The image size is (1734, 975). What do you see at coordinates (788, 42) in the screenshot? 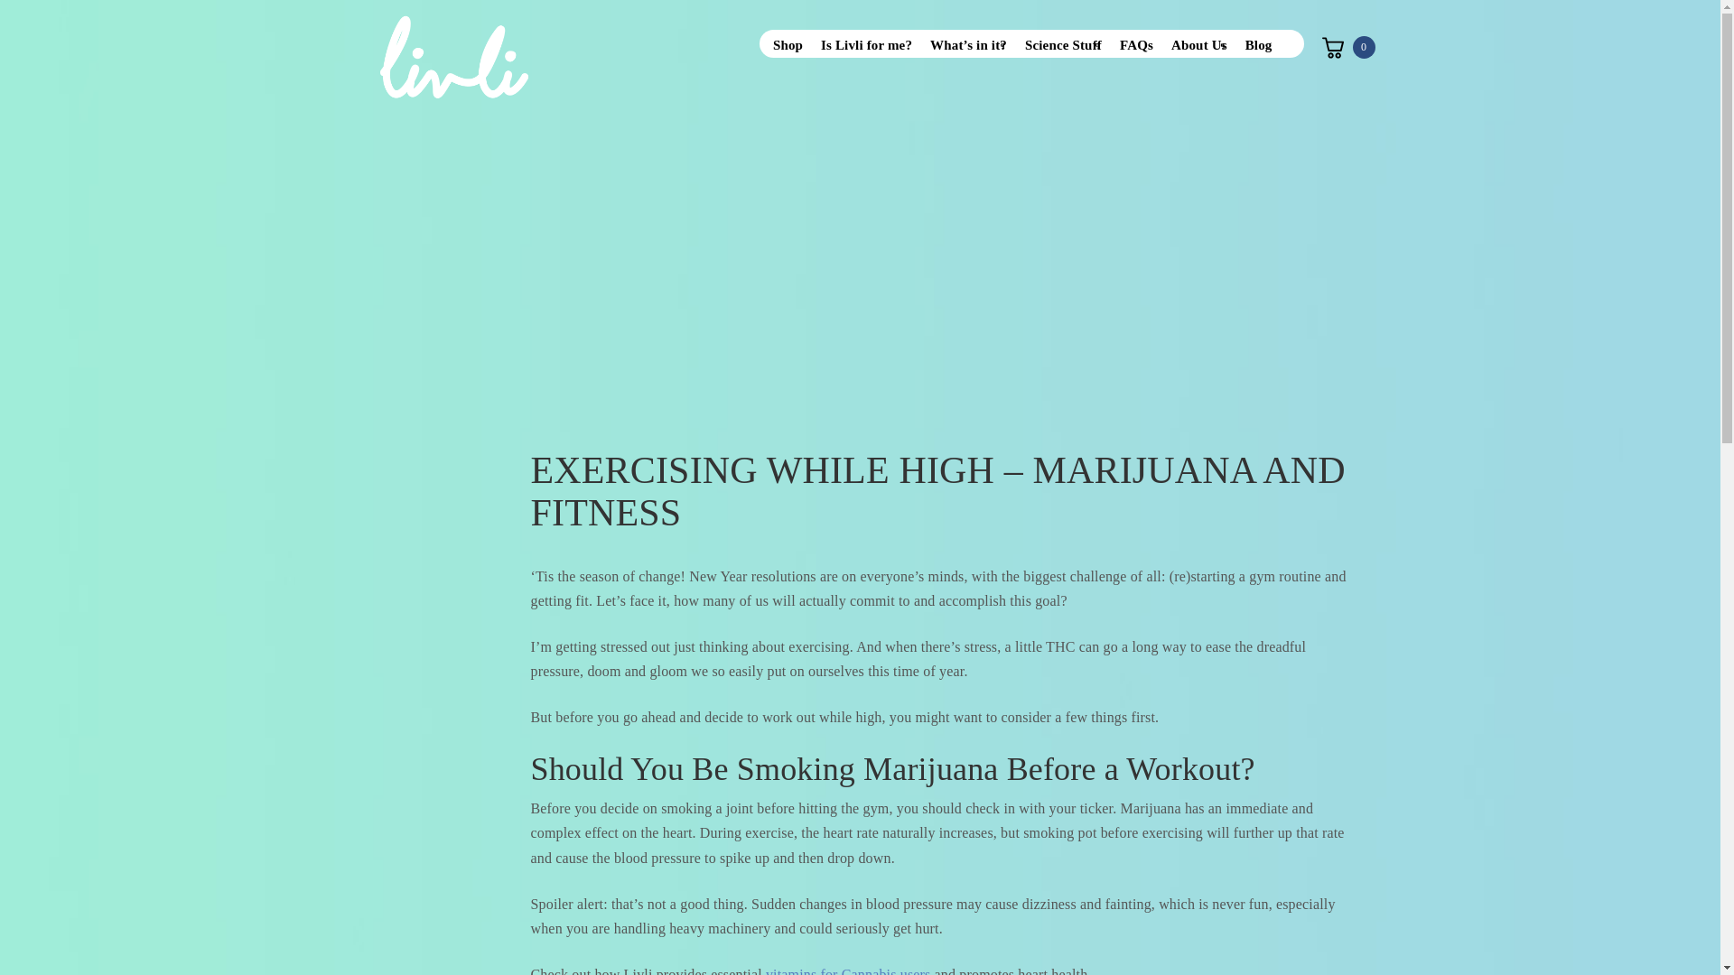
I see `Shop` at bounding box center [788, 42].